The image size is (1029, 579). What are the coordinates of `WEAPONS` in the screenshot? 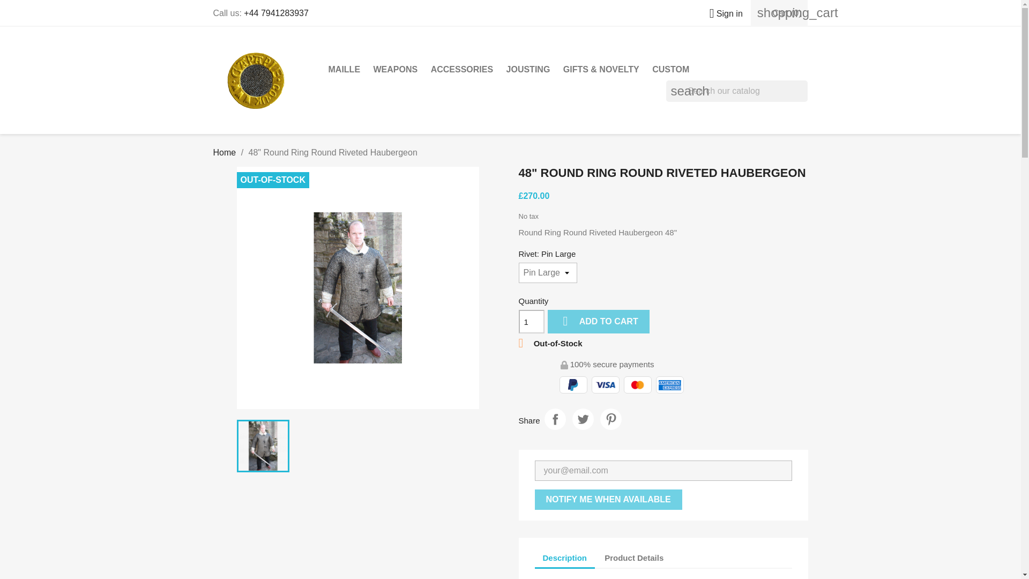 It's located at (395, 70).